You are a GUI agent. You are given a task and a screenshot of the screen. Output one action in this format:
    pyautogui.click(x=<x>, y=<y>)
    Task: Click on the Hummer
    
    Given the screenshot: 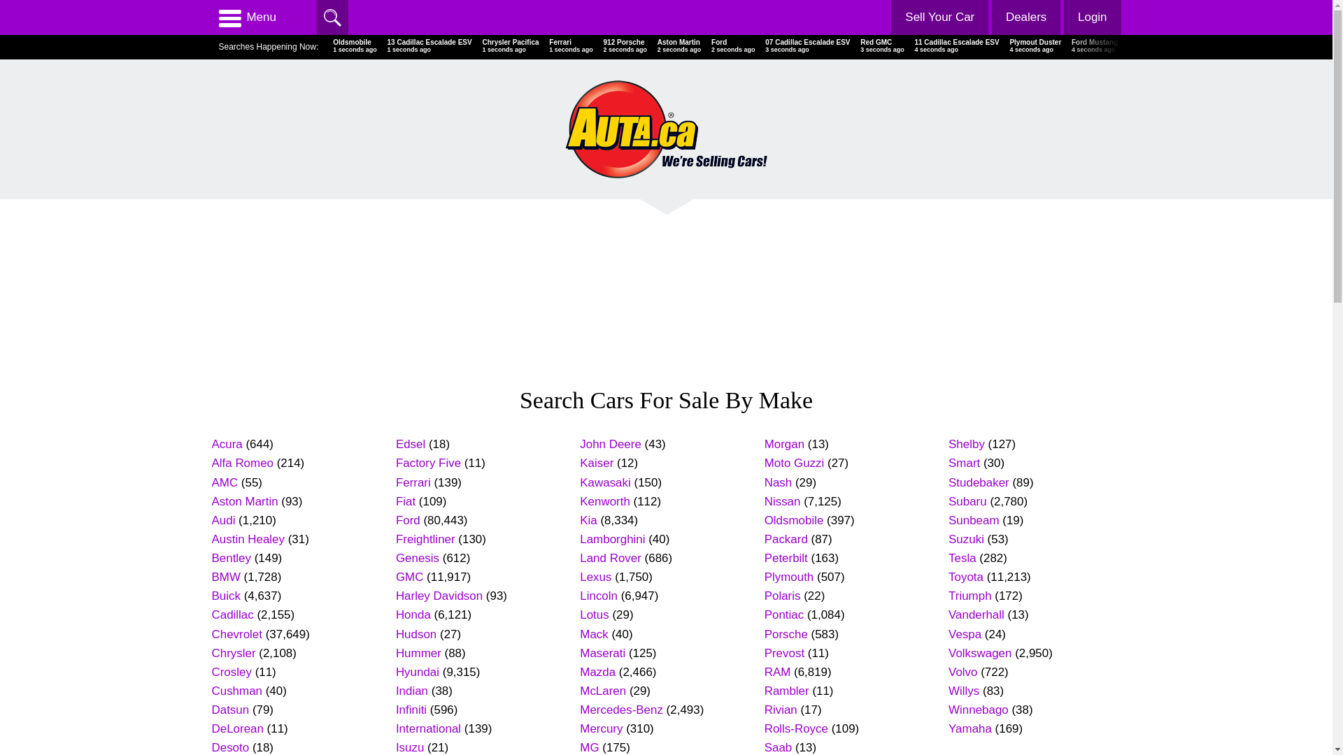 What is the action you would take?
    pyautogui.click(x=418, y=653)
    